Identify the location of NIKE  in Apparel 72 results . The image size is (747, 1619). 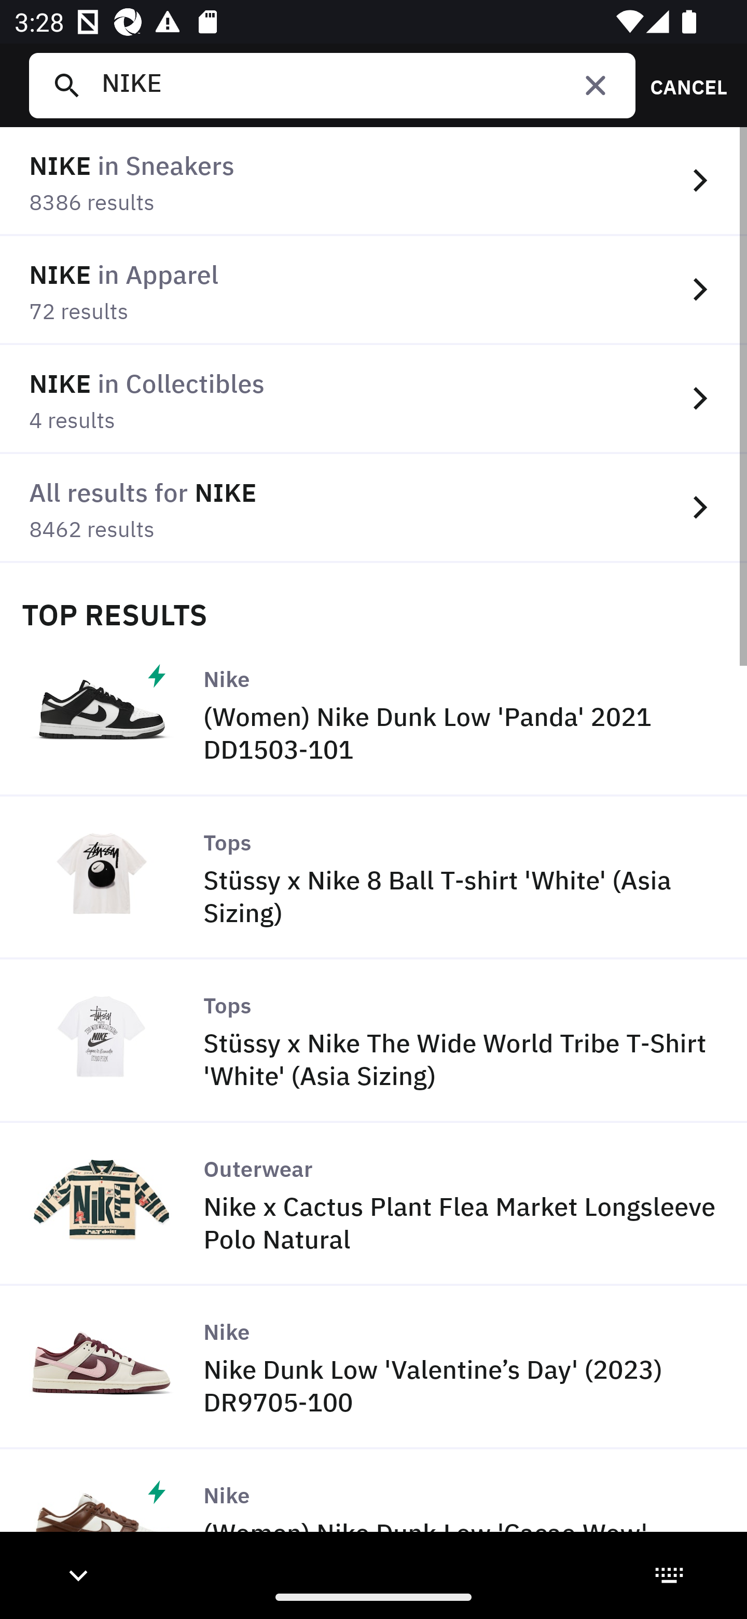
(374, 291).